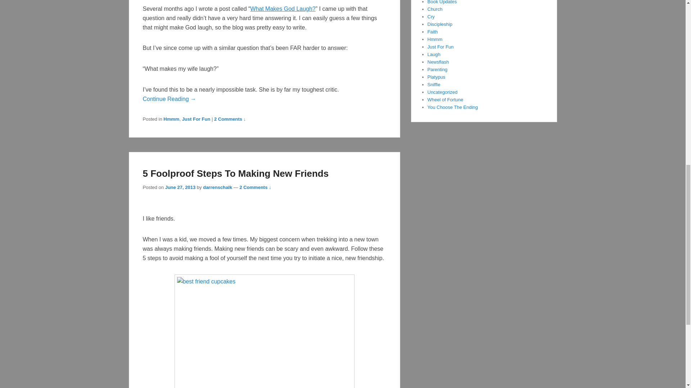  I want to click on Hmmm, so click(171, 119).